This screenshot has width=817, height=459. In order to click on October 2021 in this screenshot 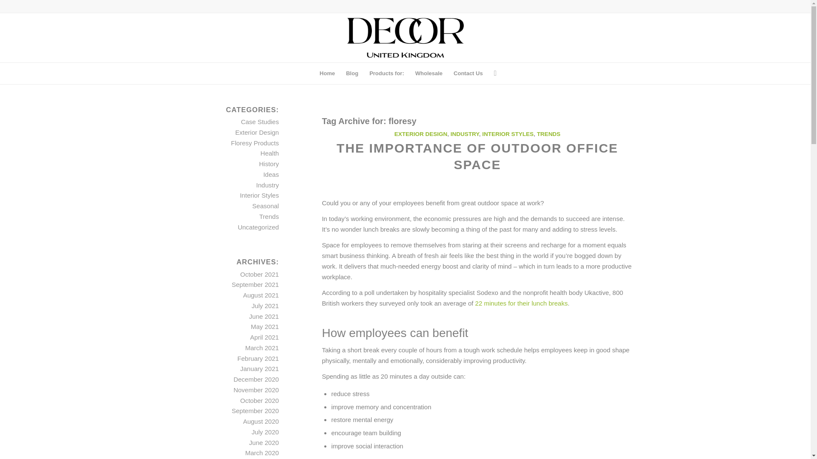, I will do `click(259, 275)`.